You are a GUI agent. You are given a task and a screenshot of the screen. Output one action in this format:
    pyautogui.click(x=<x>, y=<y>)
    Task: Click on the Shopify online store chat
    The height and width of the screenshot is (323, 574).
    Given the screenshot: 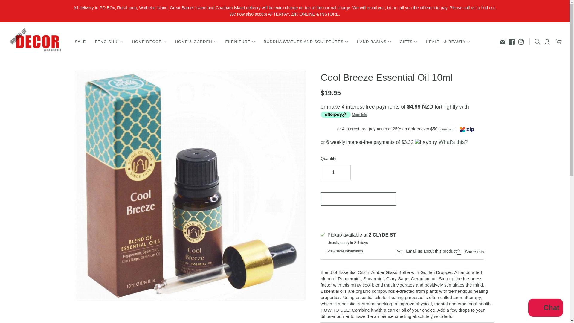 What is the action you would take?
    pyautogui.click(x=545, y=308)
    